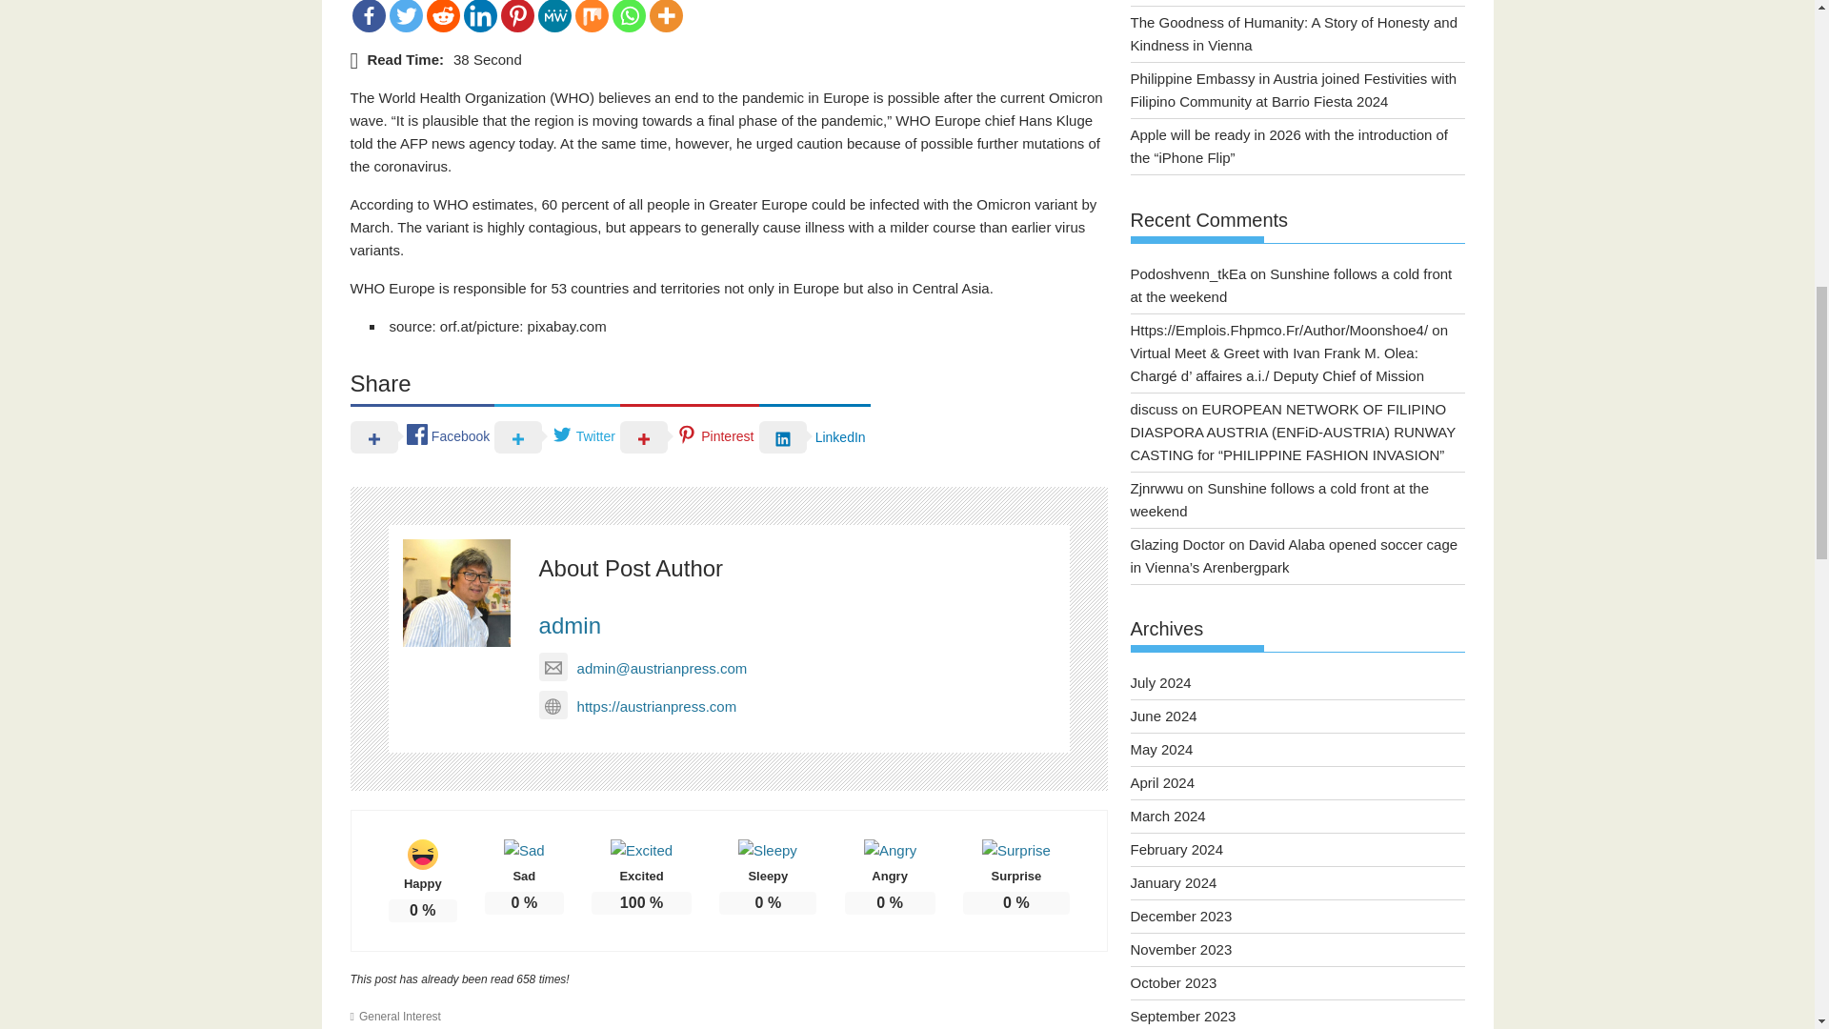 The width and height of the screenshot is (1829, 1029). What do you see at coordinates (478, 15) in the screenshot?
I see `Linkedin` at bounding box center [478, 15].